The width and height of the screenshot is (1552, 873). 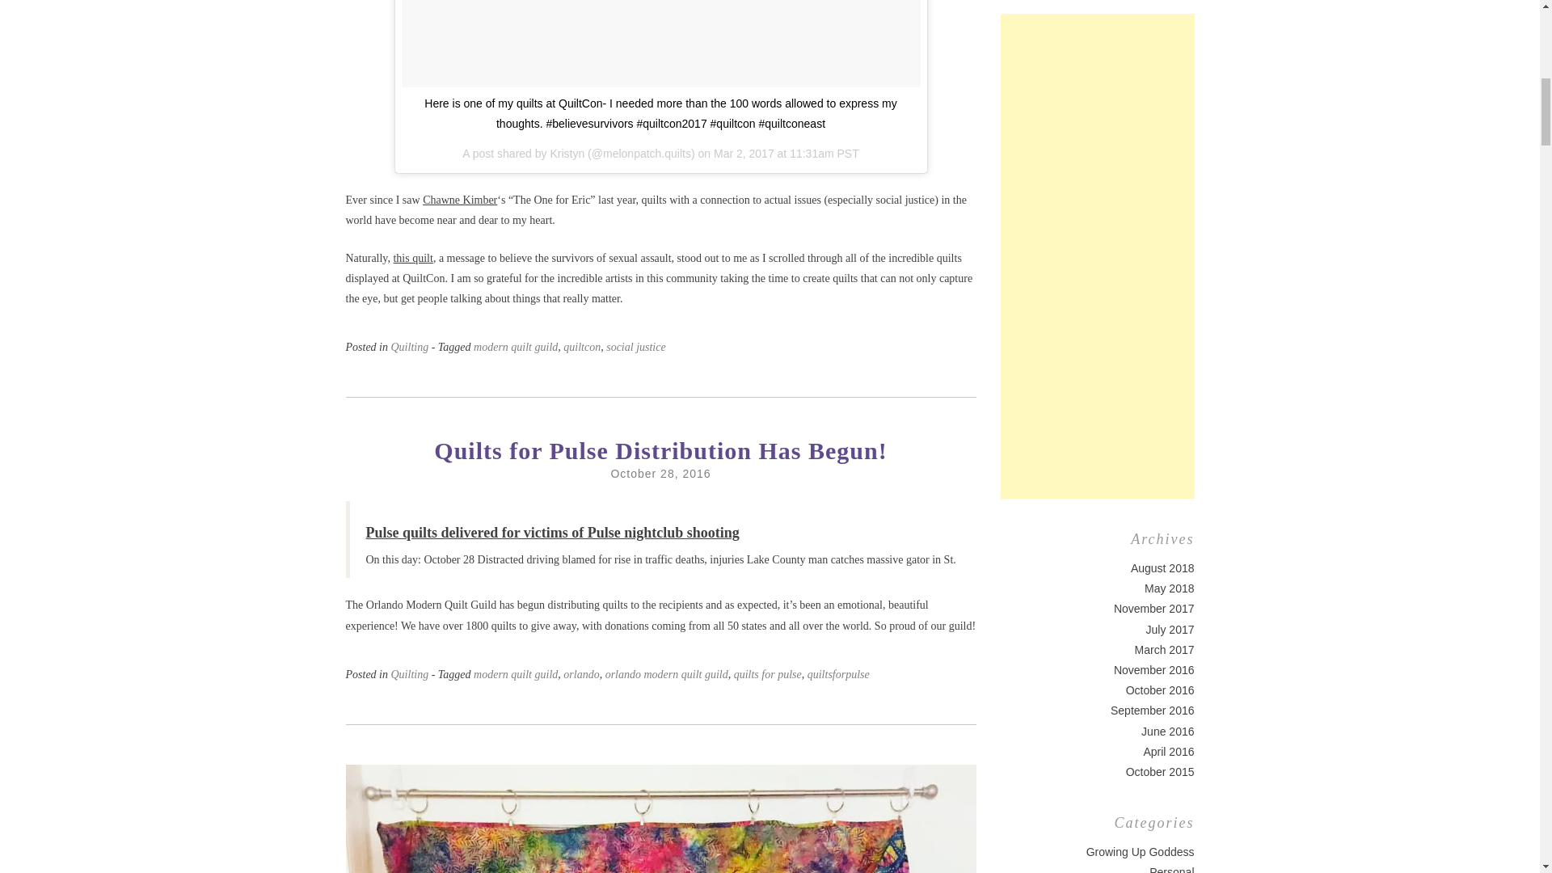 What do you see at coordinates (459, 199) in the screenshot?
I see `Chawne Kimber` at bounding box center [459, 199].